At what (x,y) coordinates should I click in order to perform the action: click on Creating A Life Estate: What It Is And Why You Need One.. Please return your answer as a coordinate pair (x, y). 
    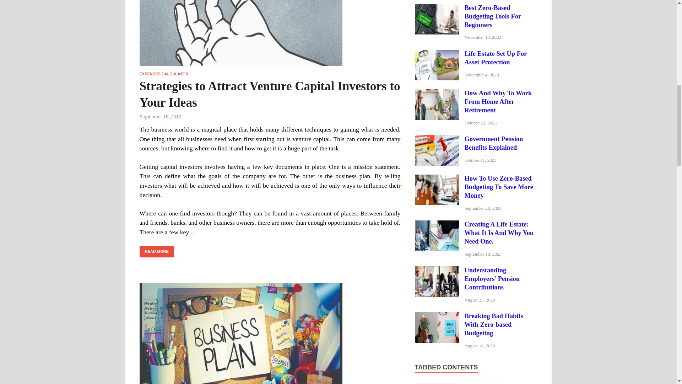
    Looking at the image, I should click on (437, 225).